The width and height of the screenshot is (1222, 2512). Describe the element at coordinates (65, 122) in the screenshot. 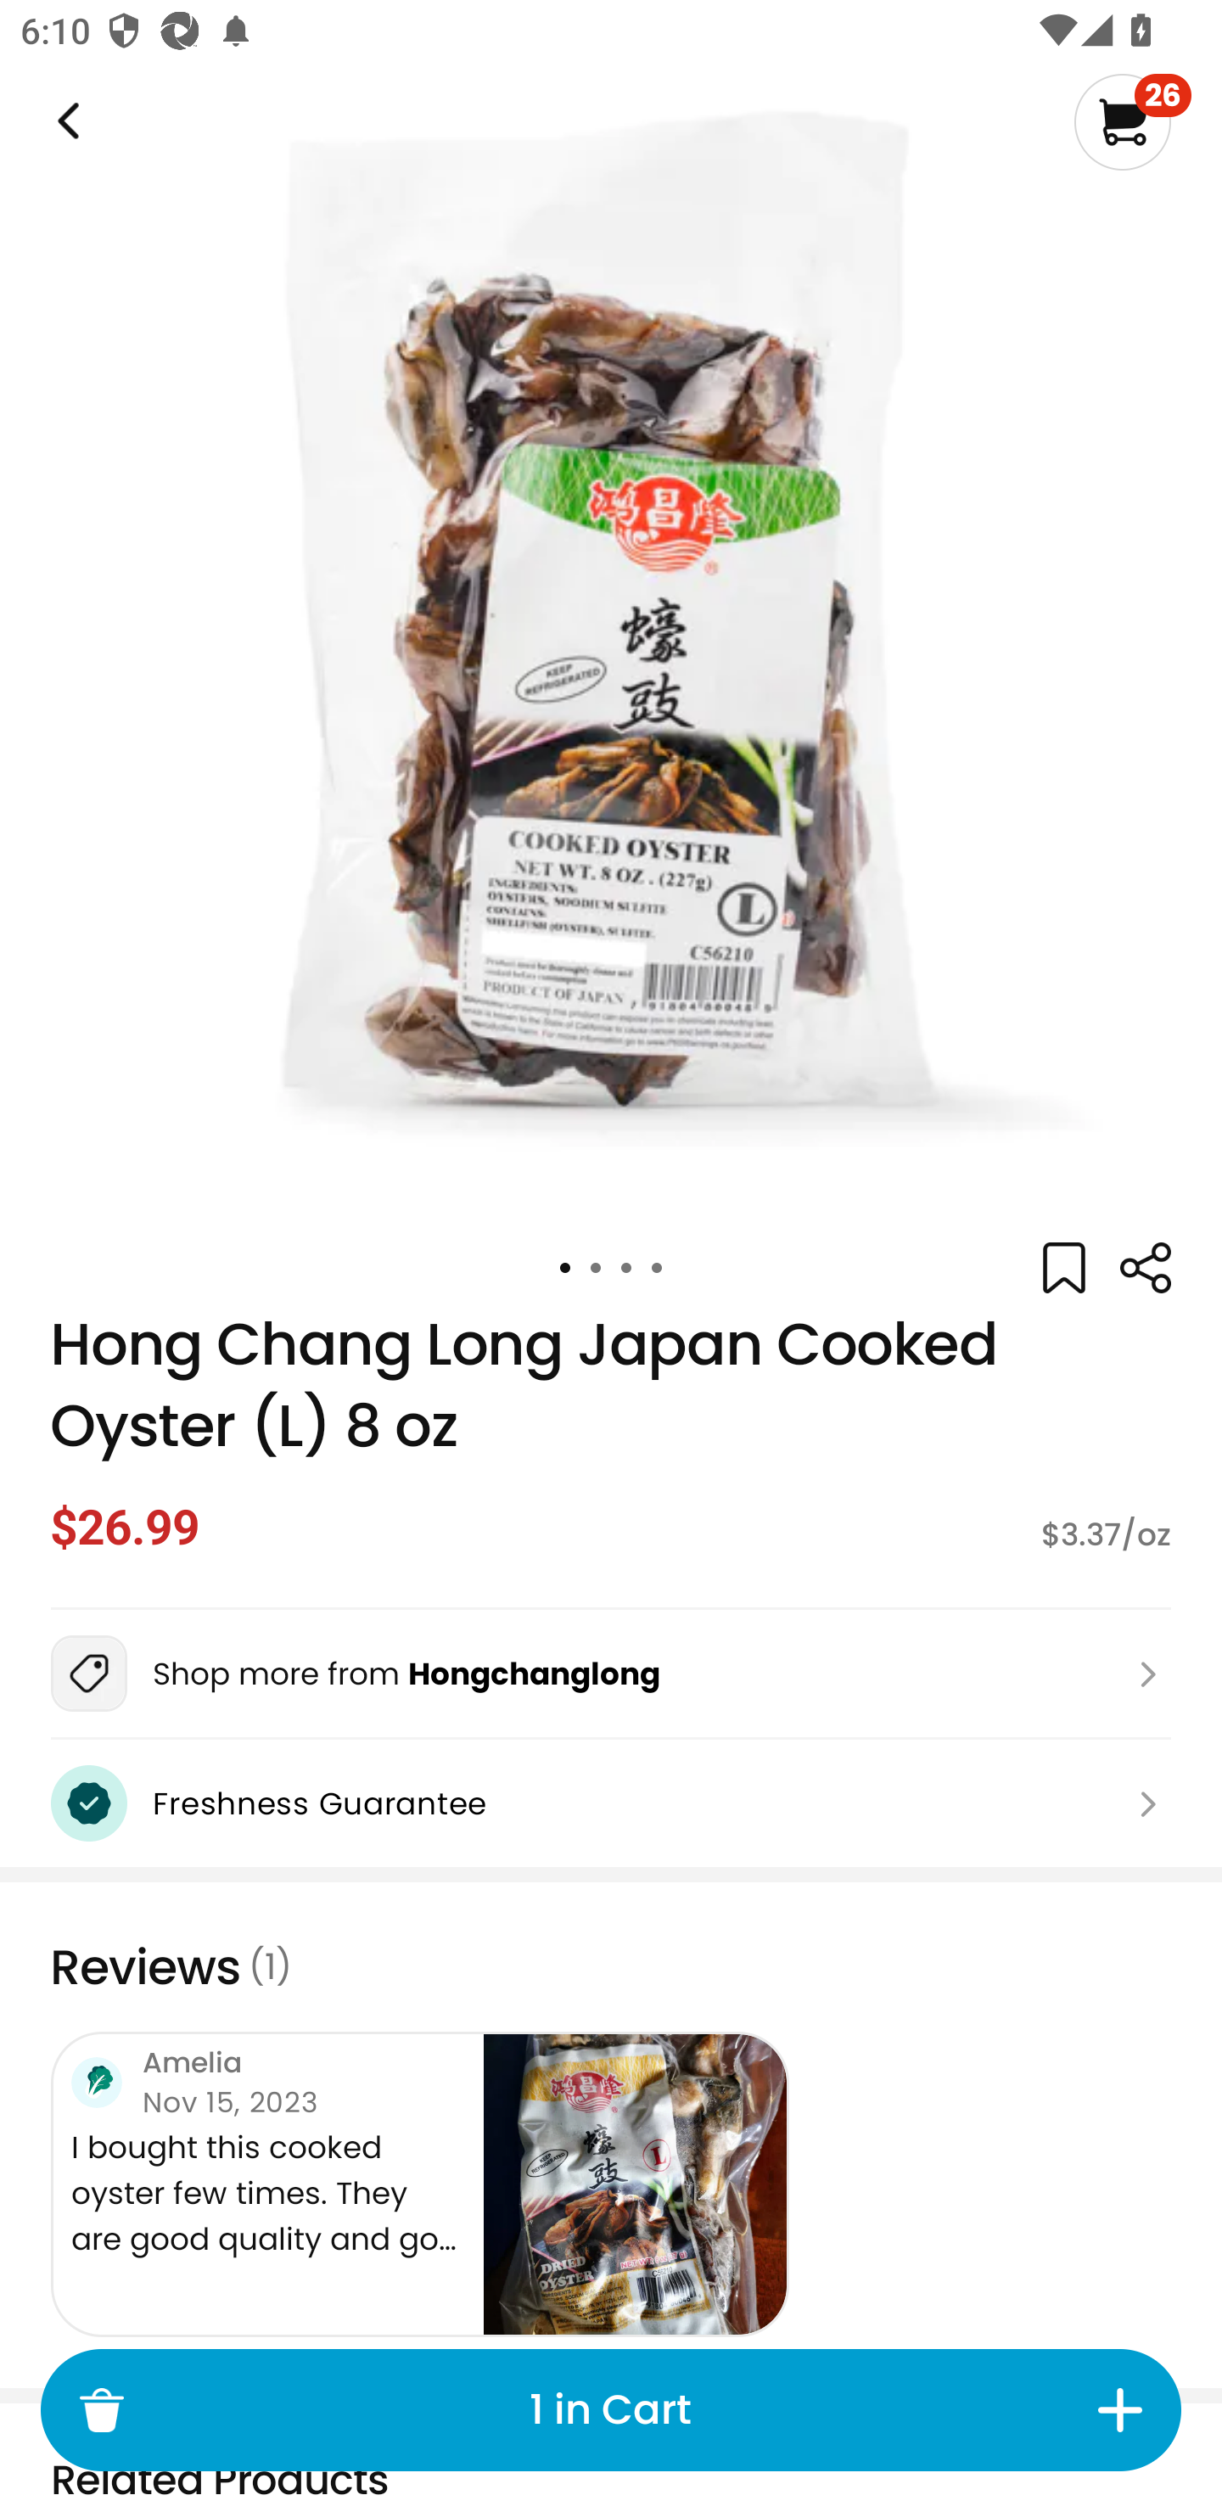

I see `Weee!` at that location.